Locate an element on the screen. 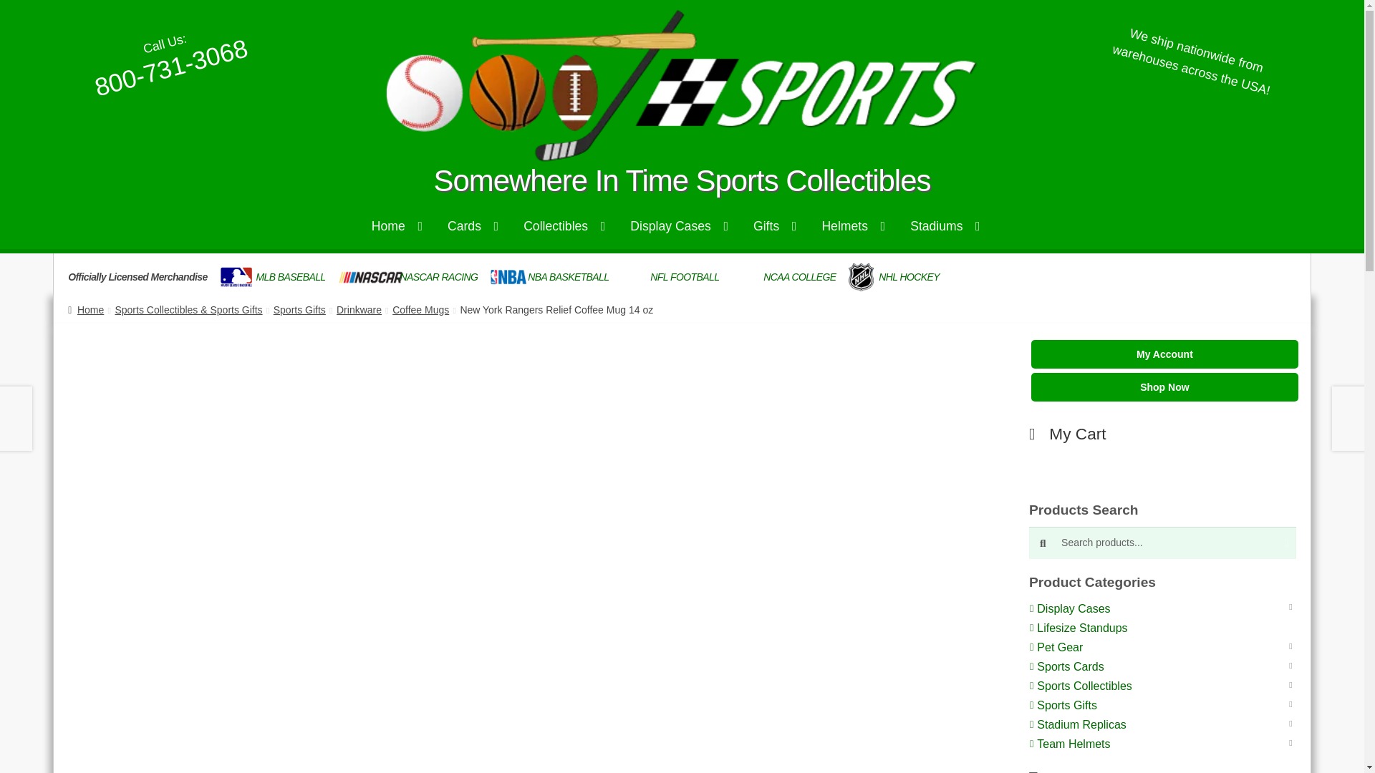 The width and height of the screenshot is (1375, 773). Cards is located at coordinates (472, 225).